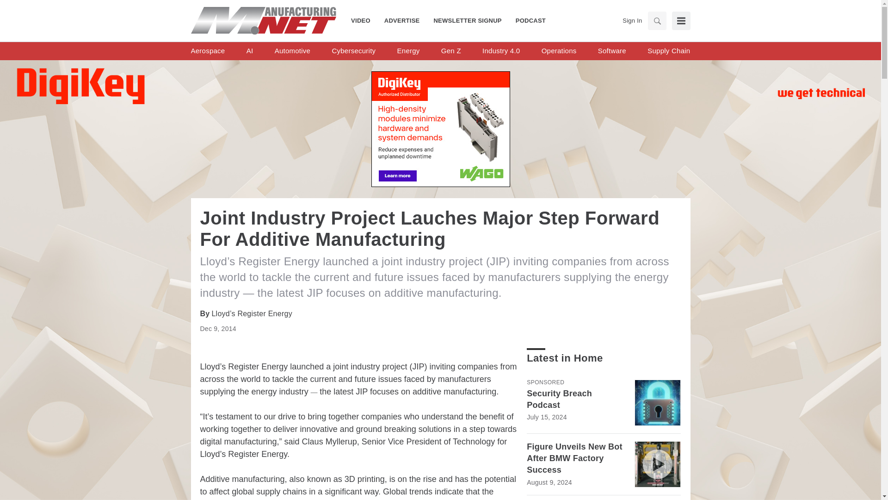  What do you see at coordinates (207, 51) in the screenshot?
I see `Aerospace` at bounding box center [207, 51].